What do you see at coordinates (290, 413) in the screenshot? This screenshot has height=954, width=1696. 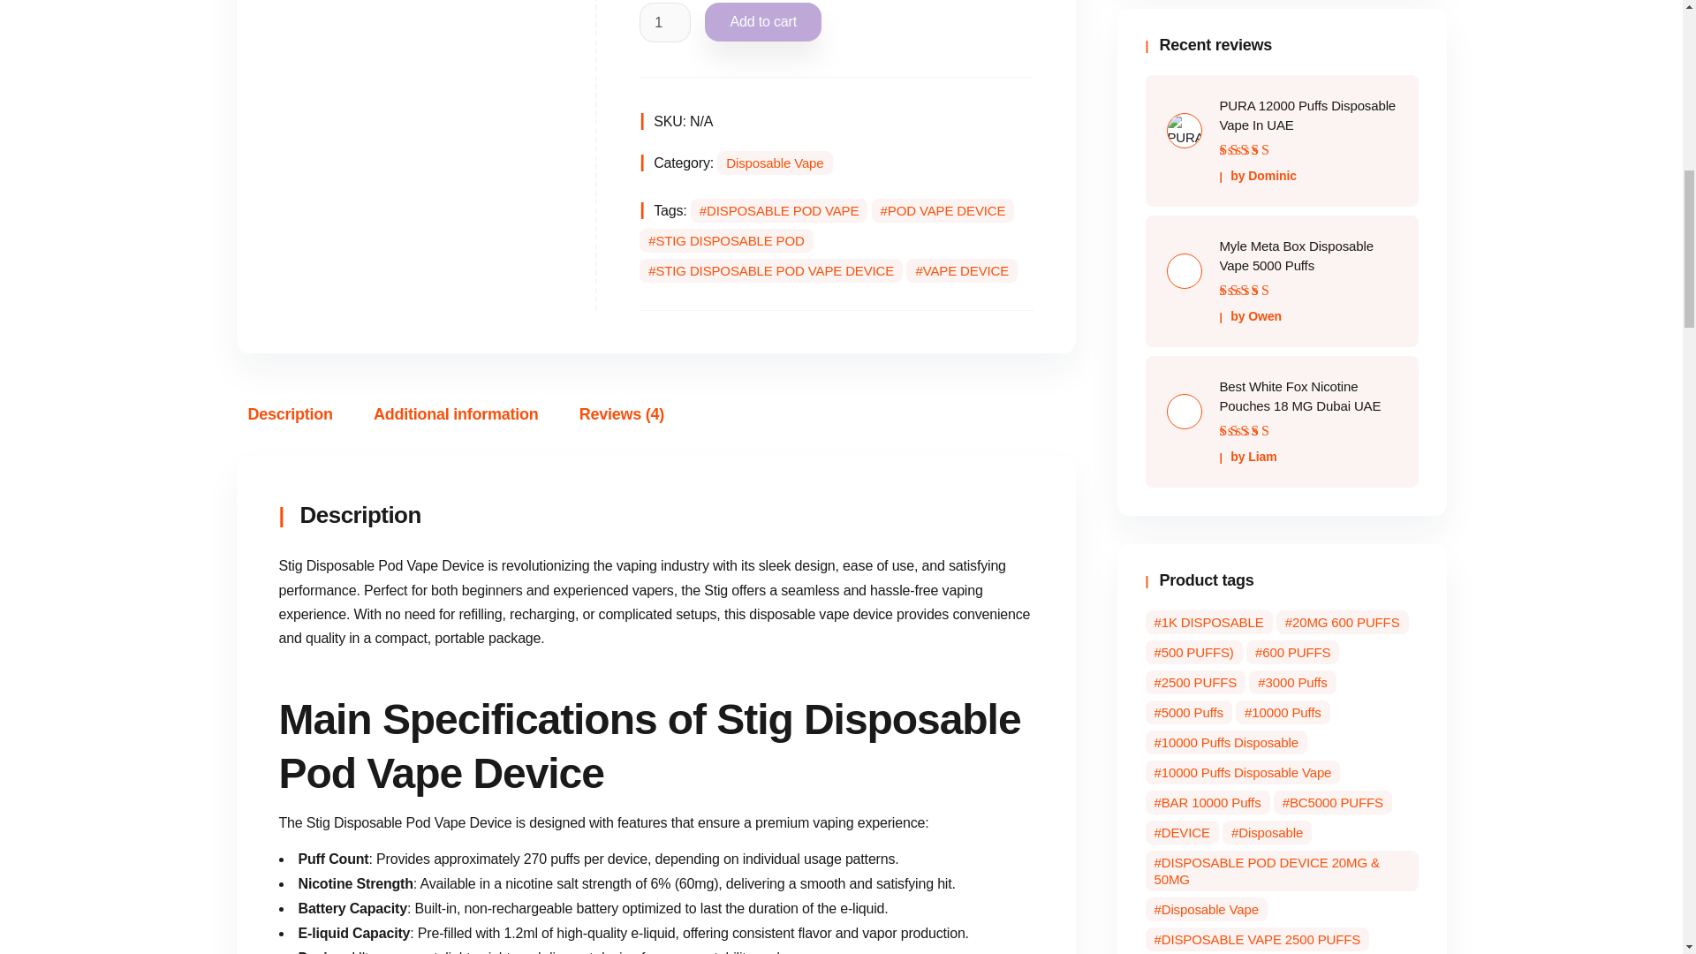 I see `Description` at bounding box center [290, 413].